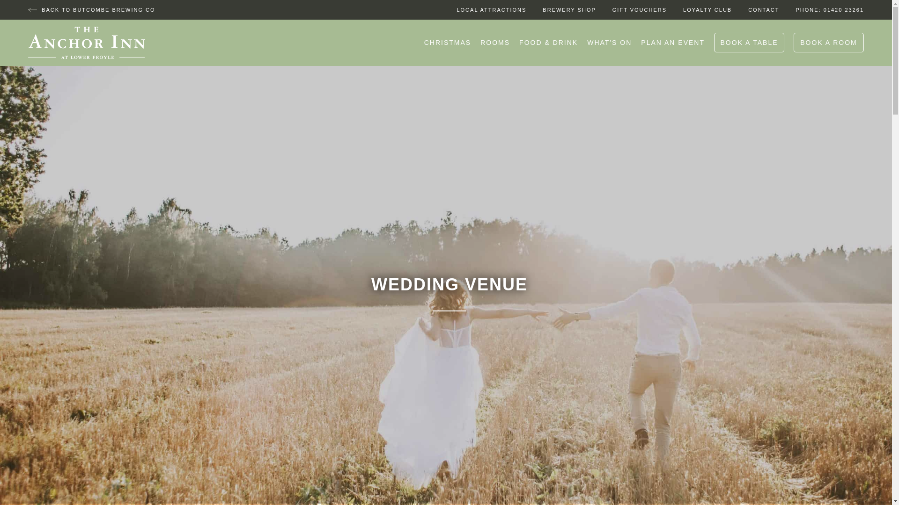 Image resolution: width=899 pixels, height=505 pixels. What do you see at coordinates (609, 43) in the screenshot?
I see `WHAT'S ON` at bounding box center [609, 43].